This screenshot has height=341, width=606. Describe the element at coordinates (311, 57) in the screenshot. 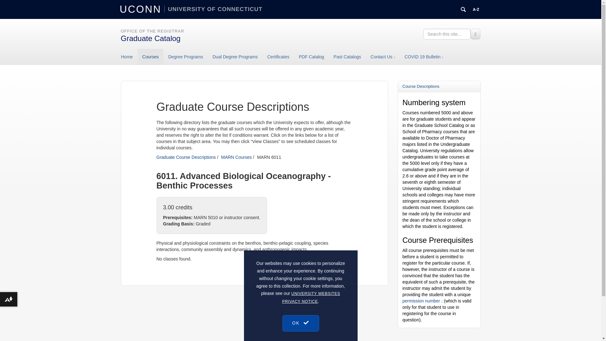

I see `PDF Catalog` at that location.